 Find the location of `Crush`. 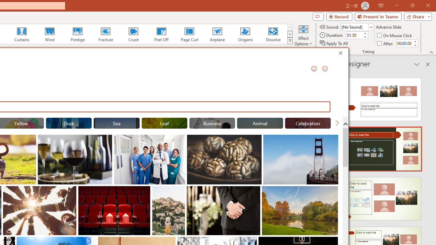

Crush is located at coordinates (133, 34).